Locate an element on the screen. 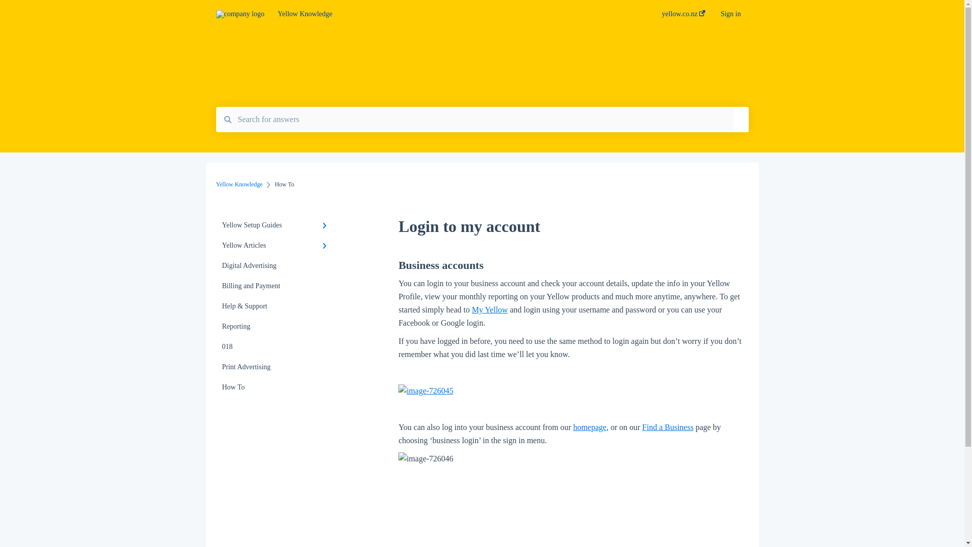 The image size is (972, 547). yellow.co.nz is located at coordinates (683, 17).